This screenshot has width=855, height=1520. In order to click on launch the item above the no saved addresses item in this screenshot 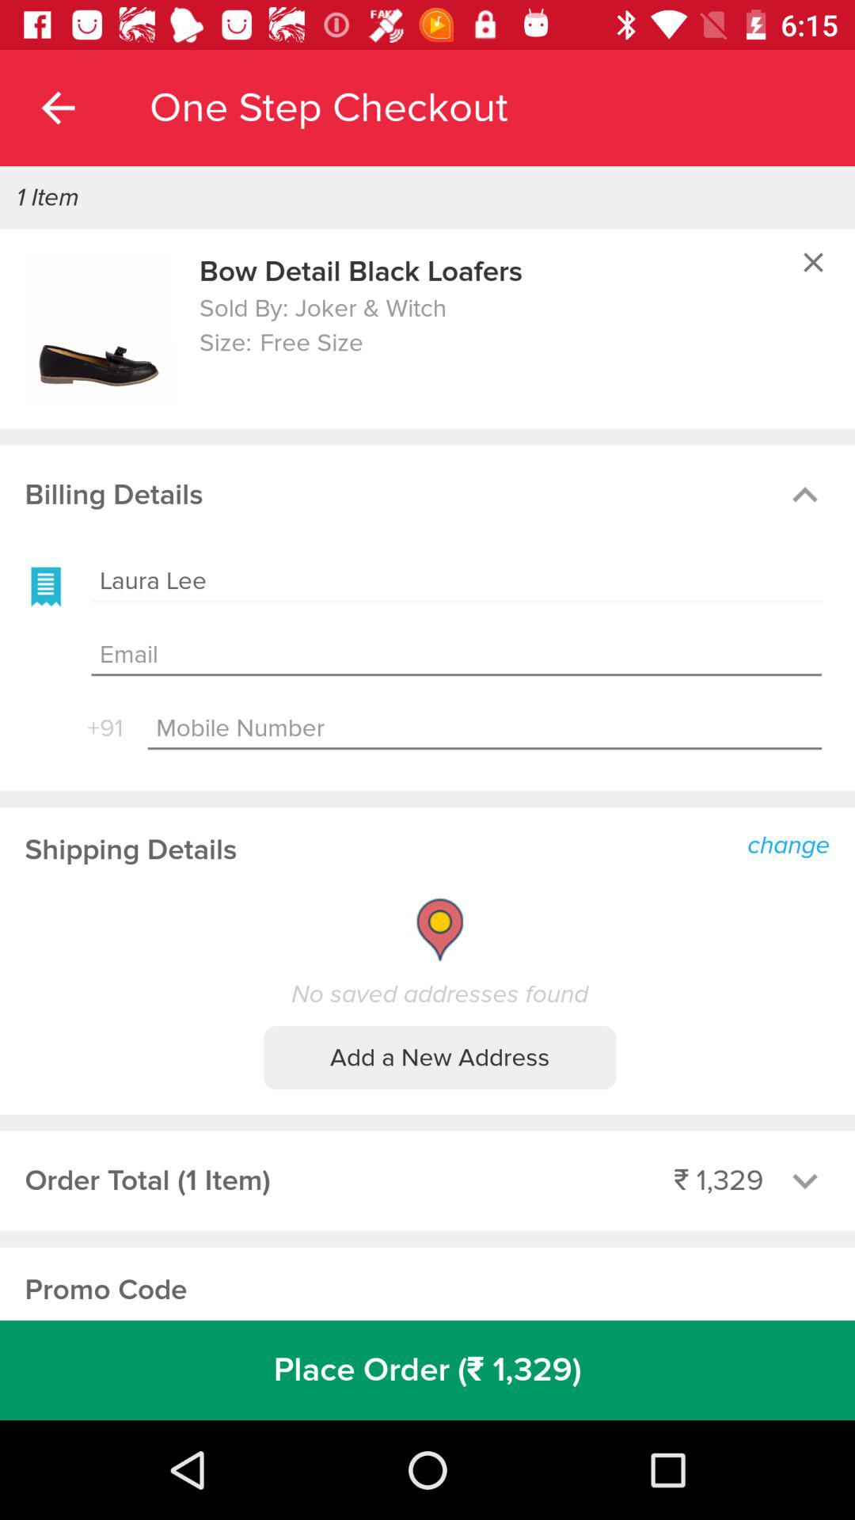, I will do `click(793, 843)`.